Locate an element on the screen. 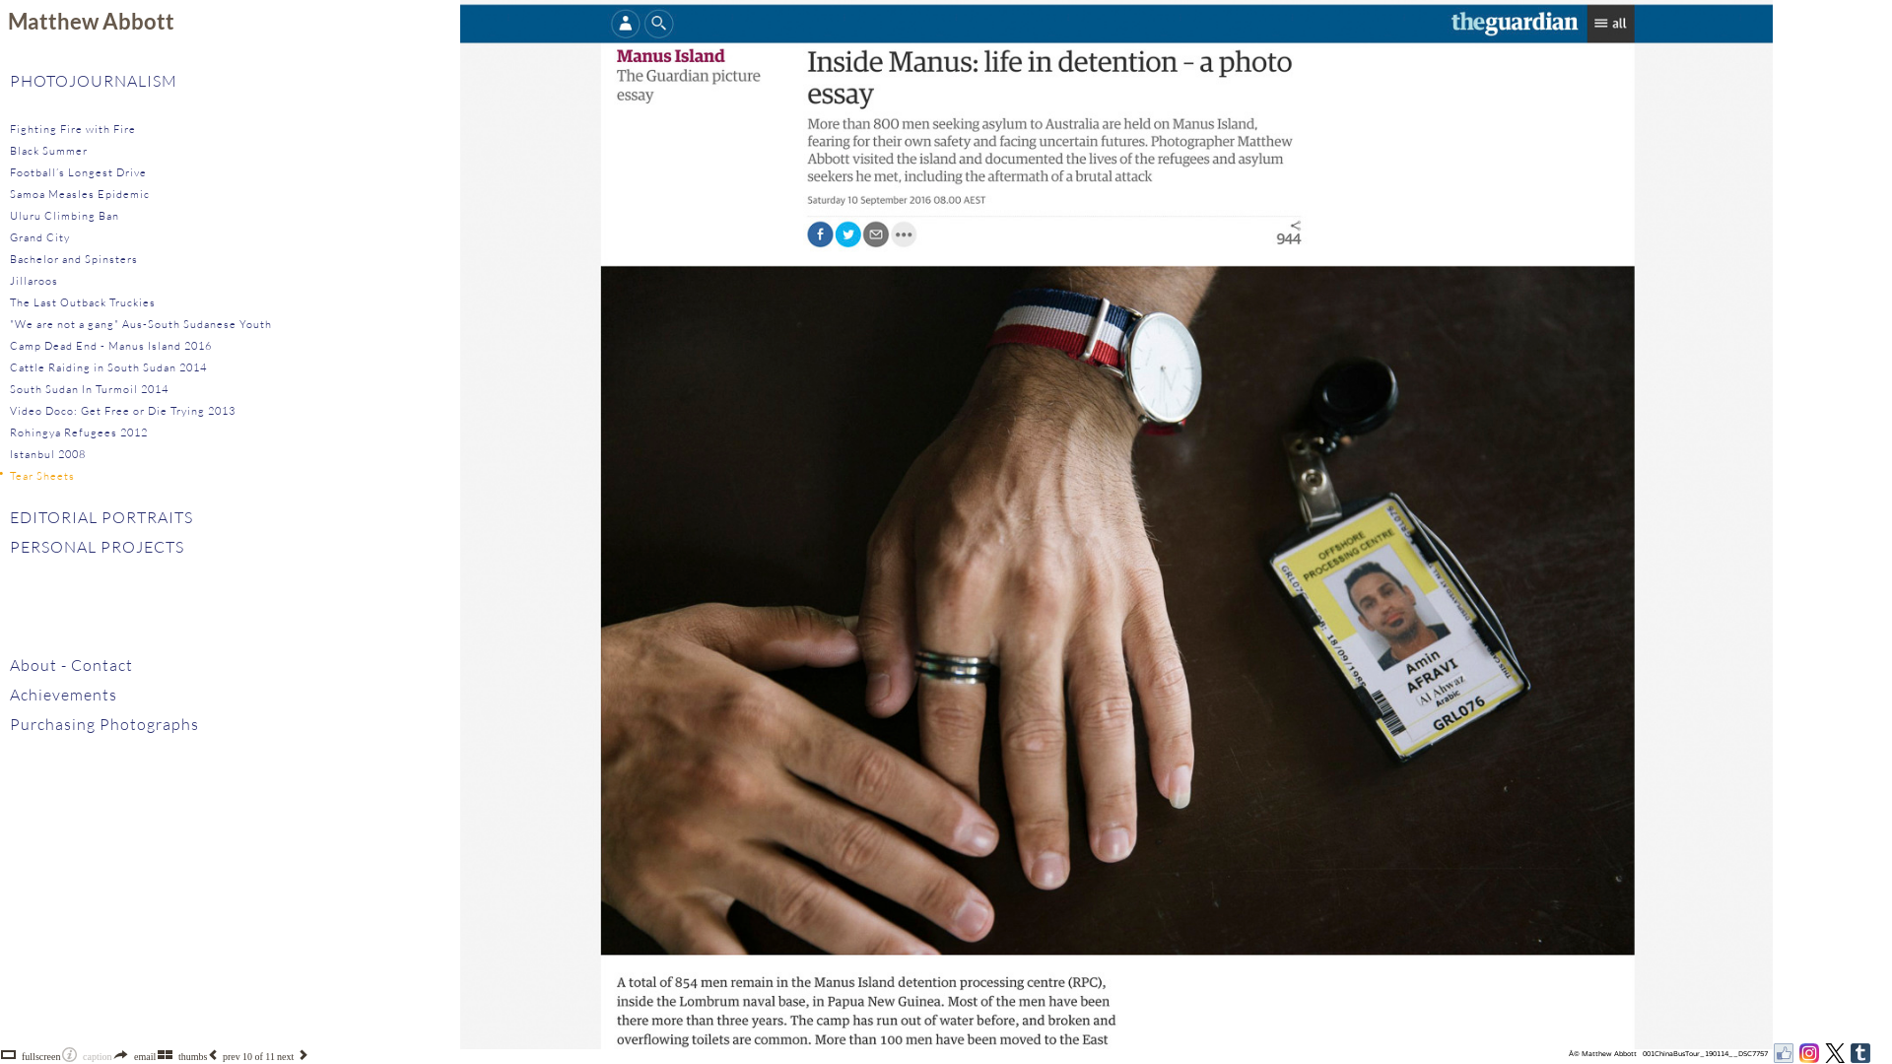  Grand City is located at coordinates (39, 237).